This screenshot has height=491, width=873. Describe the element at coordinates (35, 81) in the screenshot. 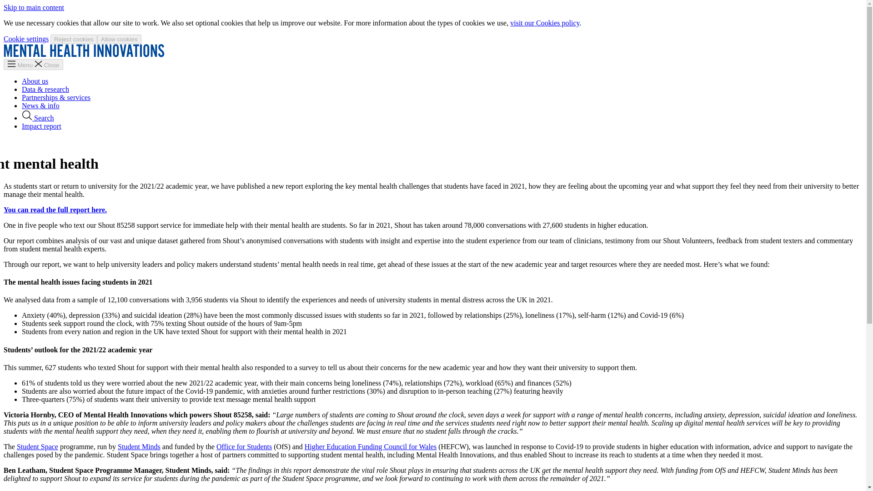

I see `About us` at that location.